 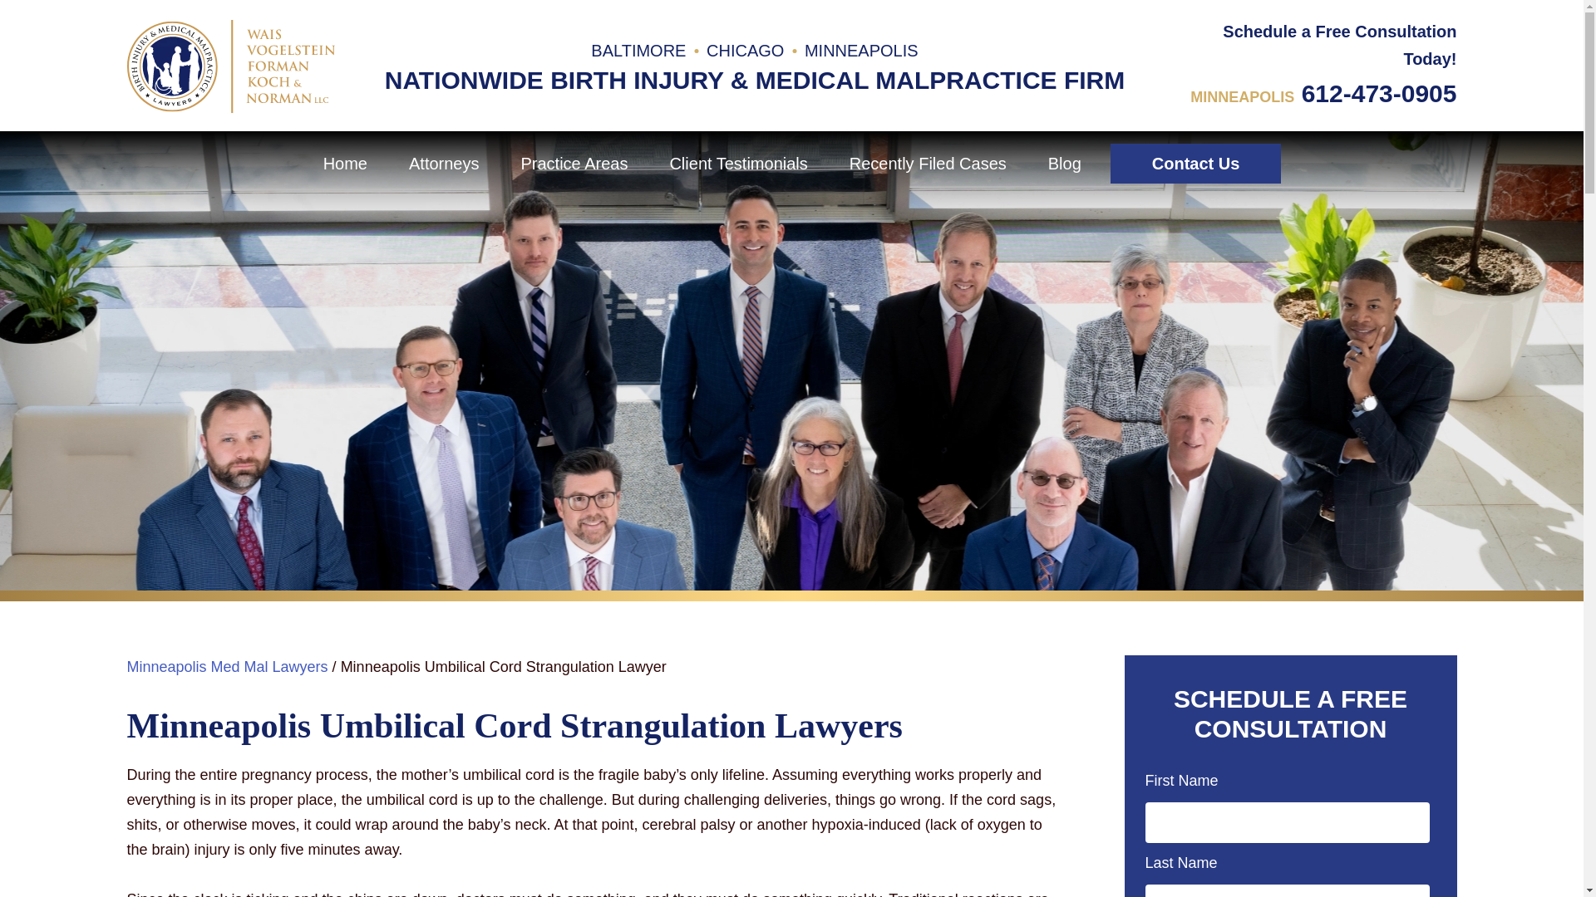 What do you see at coordinates (1379, 93) in the screenshot?
I see `612-473-0905` at bounding box center [1379, 93].